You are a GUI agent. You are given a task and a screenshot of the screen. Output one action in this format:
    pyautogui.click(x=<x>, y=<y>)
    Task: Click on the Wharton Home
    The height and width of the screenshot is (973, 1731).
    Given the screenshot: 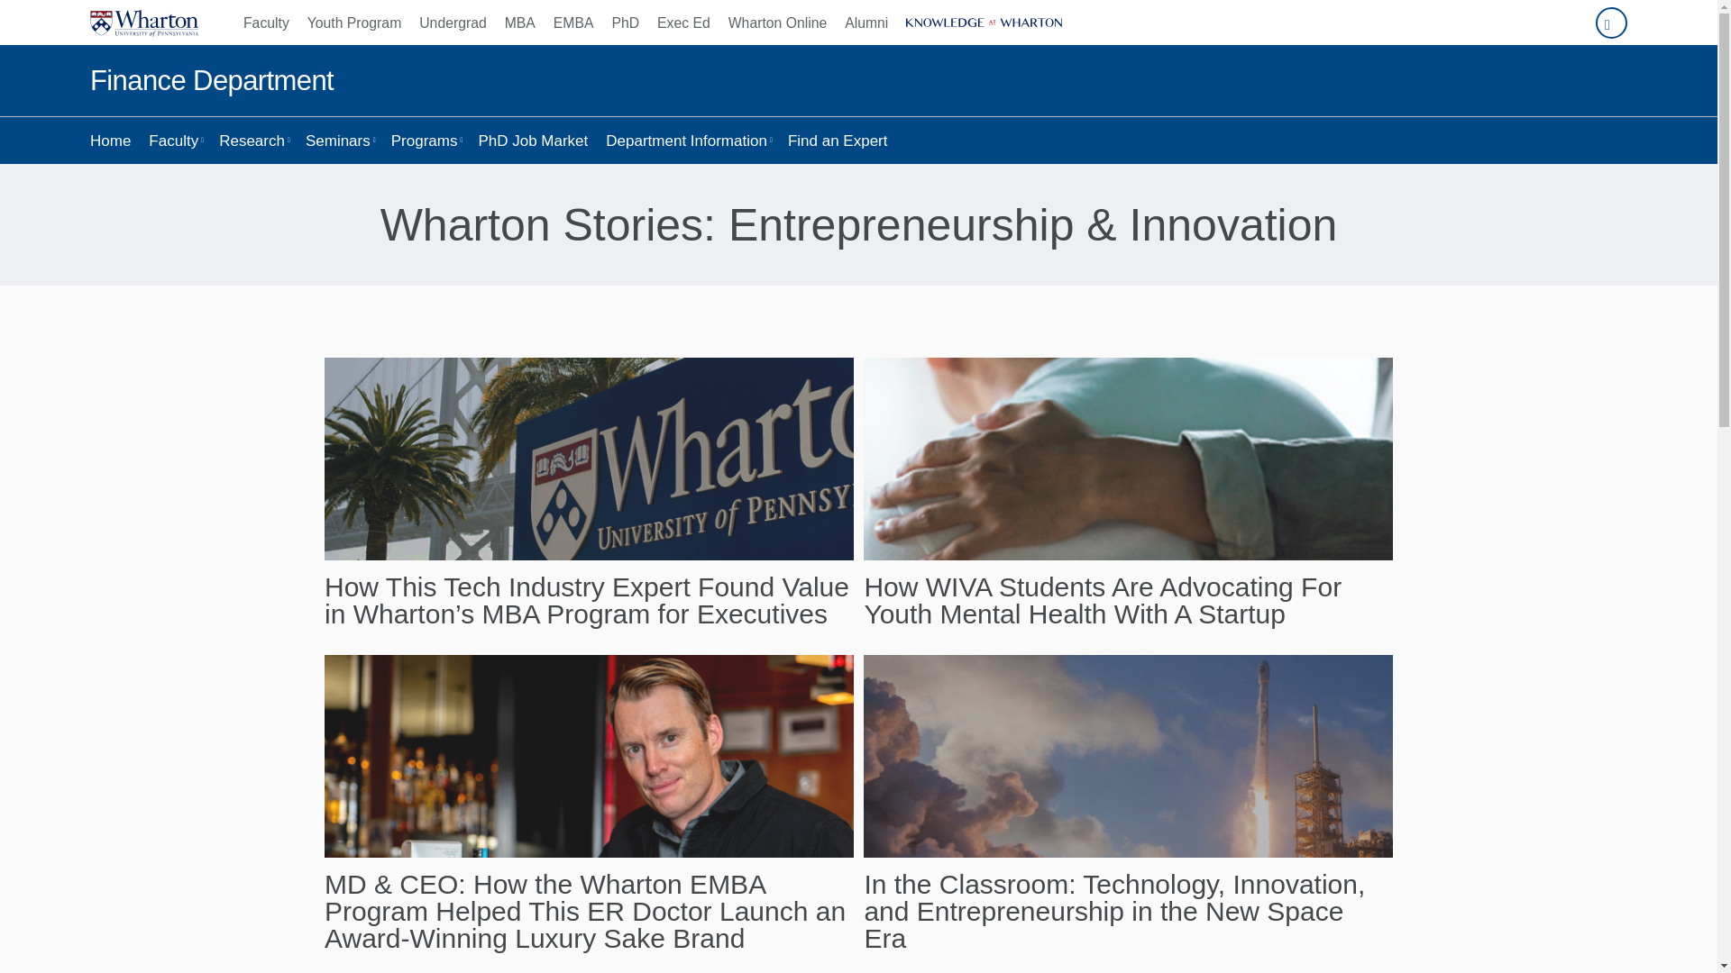 What is the action you would take?
    pyautogui.click(x=144, y=22)
    